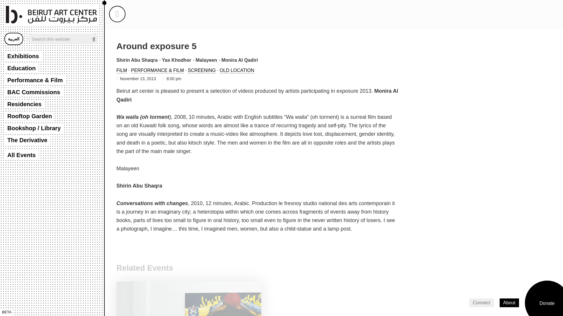  What do you see at coordinates (237, 70) in the screenshot?
I see `OLD LOCATION` at bounding box center [237, 70].